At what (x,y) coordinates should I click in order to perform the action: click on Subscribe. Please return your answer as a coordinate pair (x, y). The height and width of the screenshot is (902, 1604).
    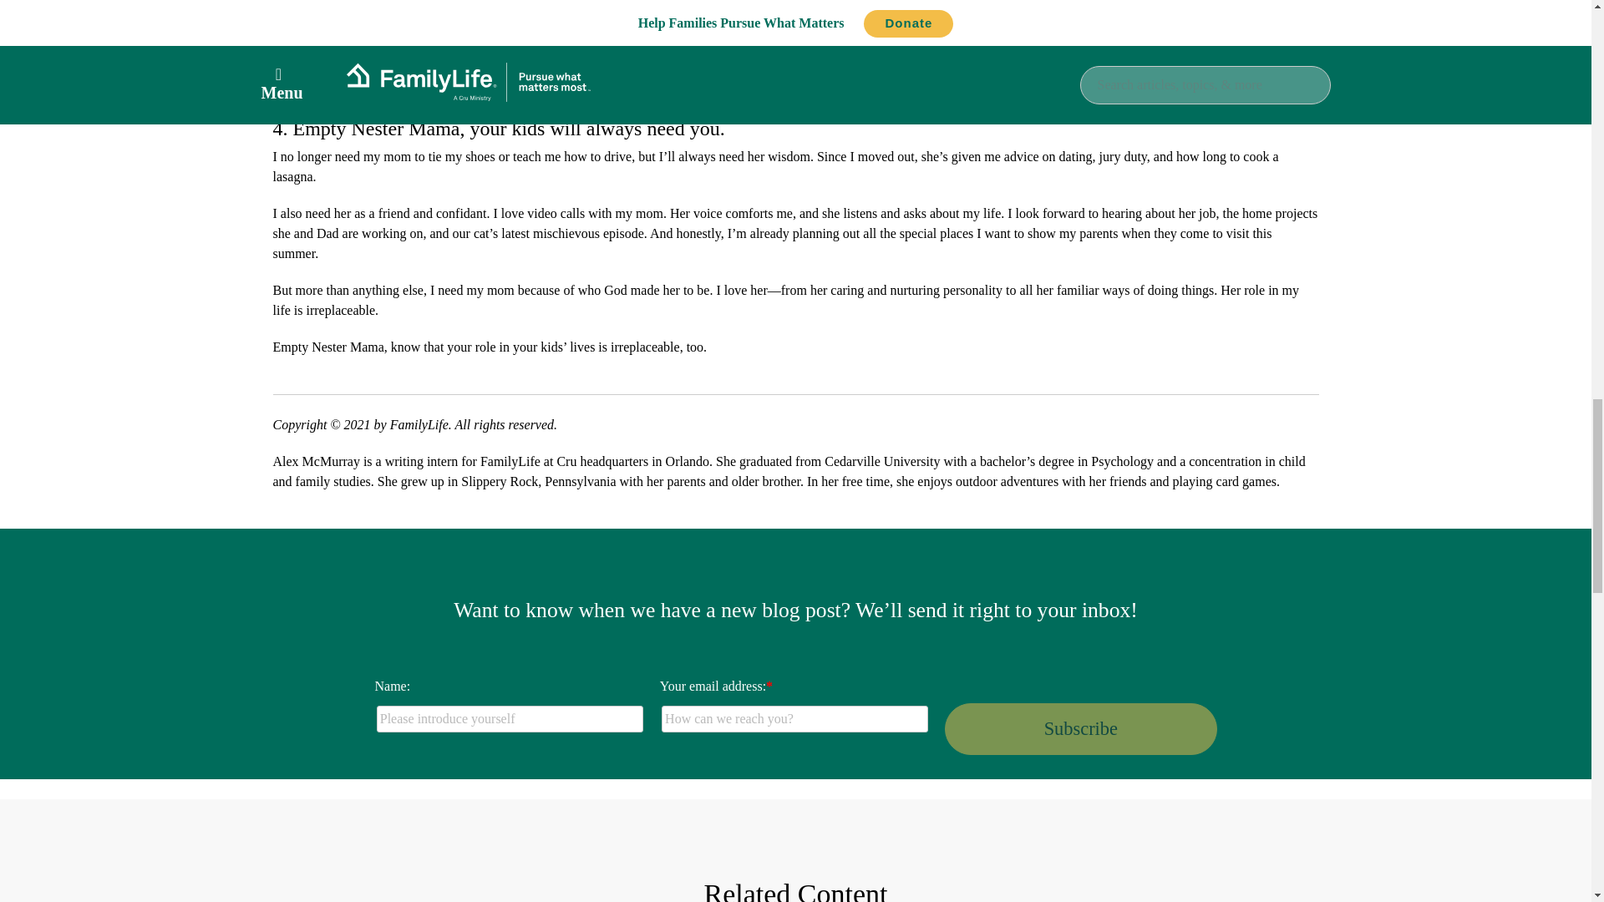
    Looking at the image, I should click on (1079, 728).